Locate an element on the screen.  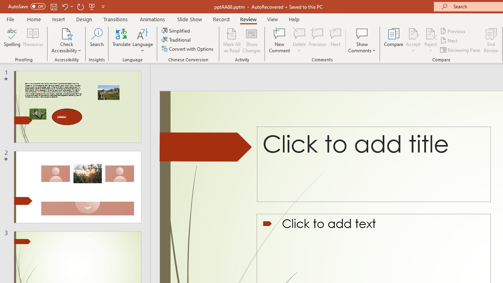
Accept is located at coordinates (413, 40).